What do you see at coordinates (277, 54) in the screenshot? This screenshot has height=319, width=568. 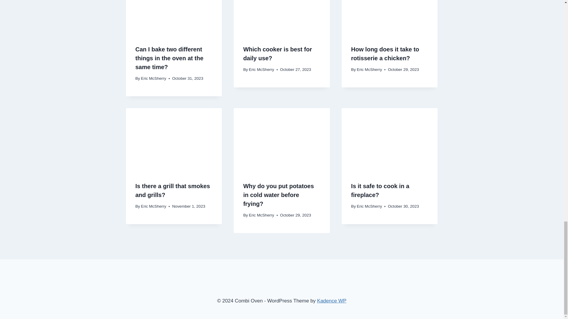 I see `Which cooker is best for daily use?` at bounding box center [277, 54].